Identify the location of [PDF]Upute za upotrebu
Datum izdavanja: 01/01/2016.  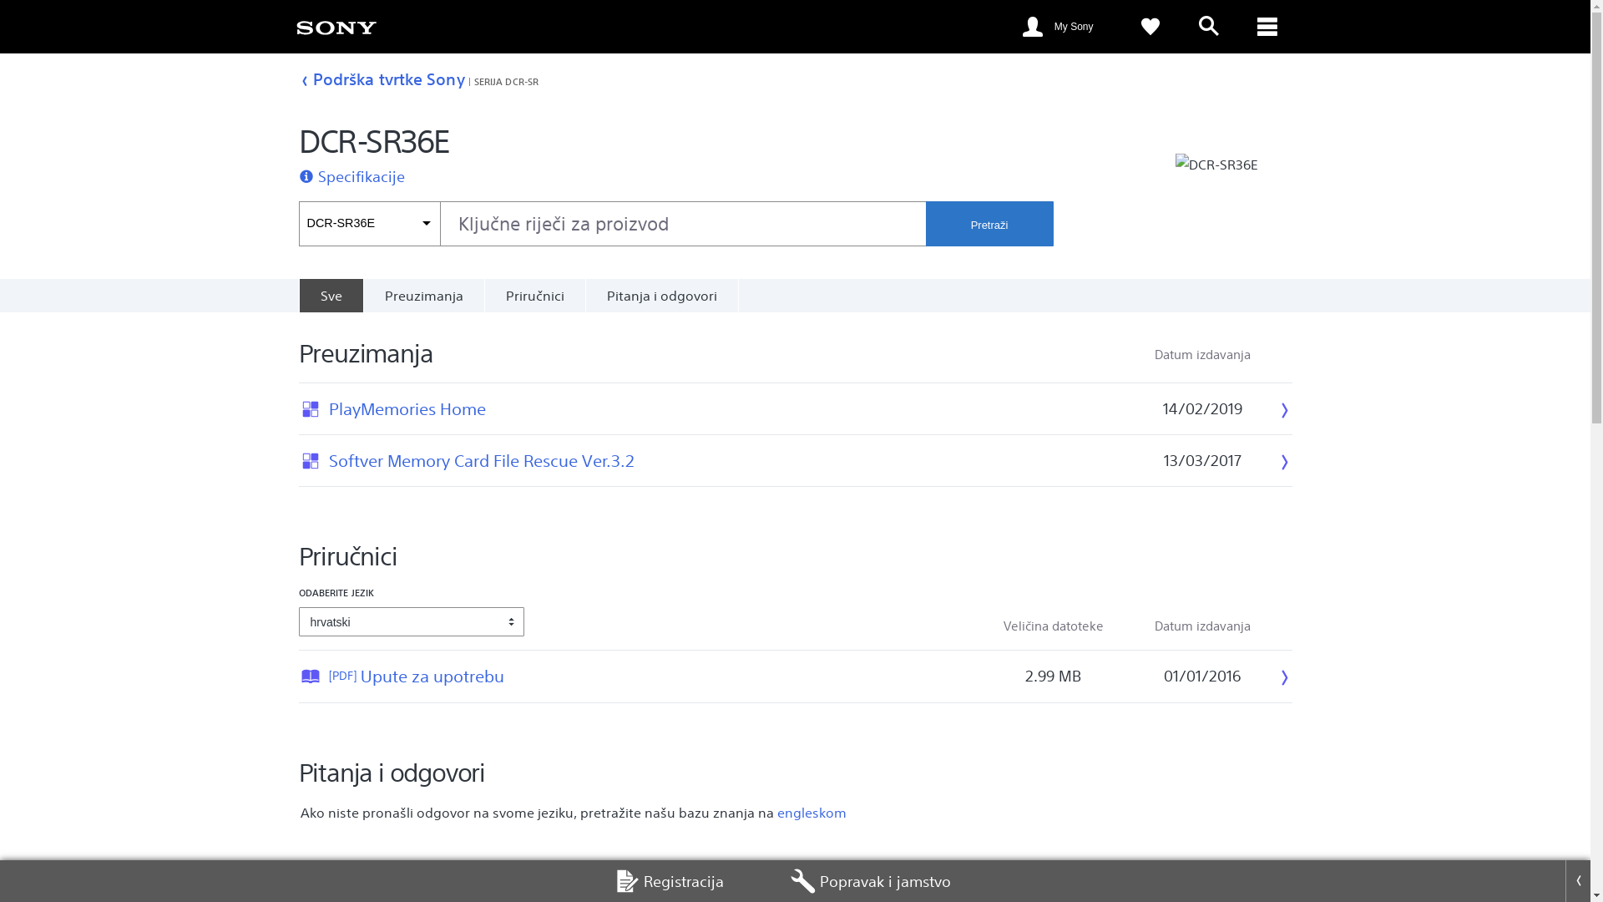
(650, 676).